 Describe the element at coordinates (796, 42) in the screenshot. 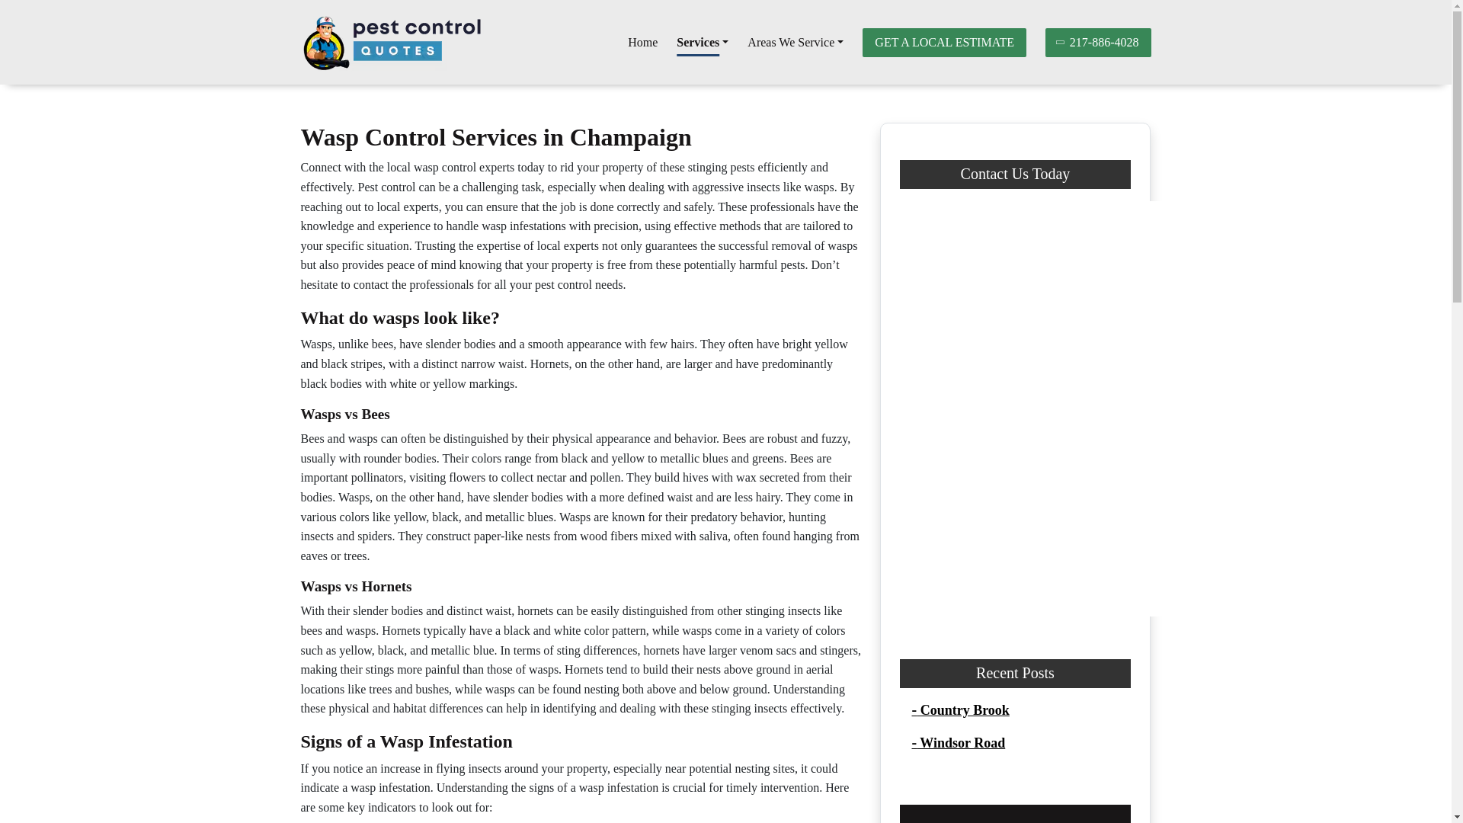

I see `Areas We Service` at that location.